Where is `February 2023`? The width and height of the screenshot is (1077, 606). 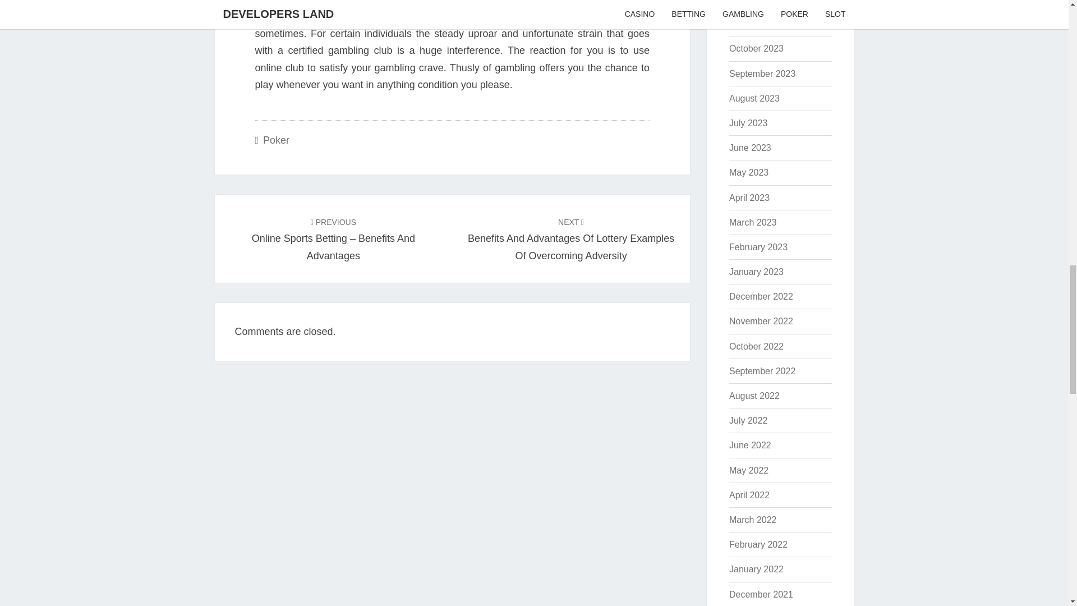 February 2023 is located at coordinates (758, 247).